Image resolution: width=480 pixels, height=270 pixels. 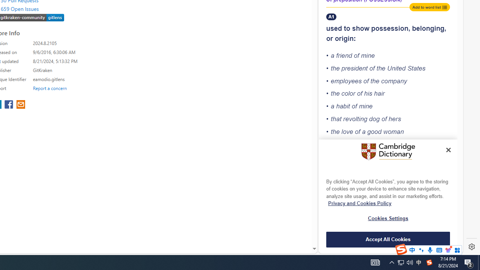 I want to click on members, so click(x=372, y=193).